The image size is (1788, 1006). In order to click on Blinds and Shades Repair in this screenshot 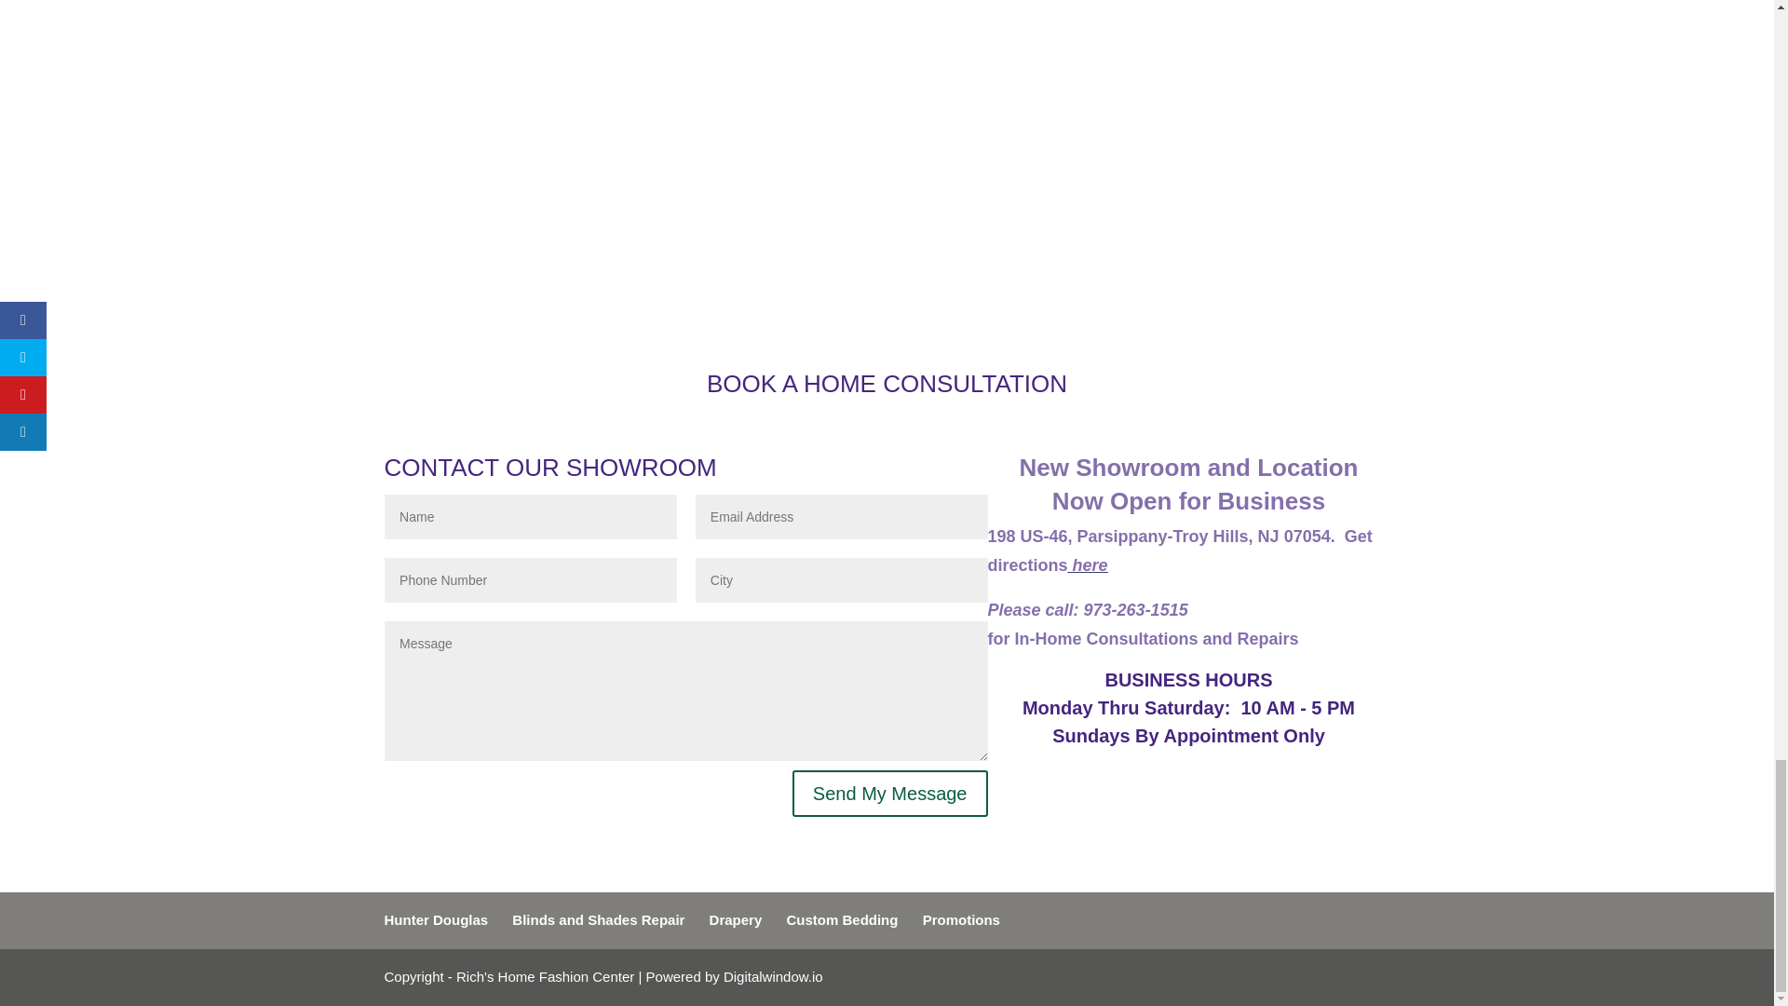, I will do `click(598, 918)`.